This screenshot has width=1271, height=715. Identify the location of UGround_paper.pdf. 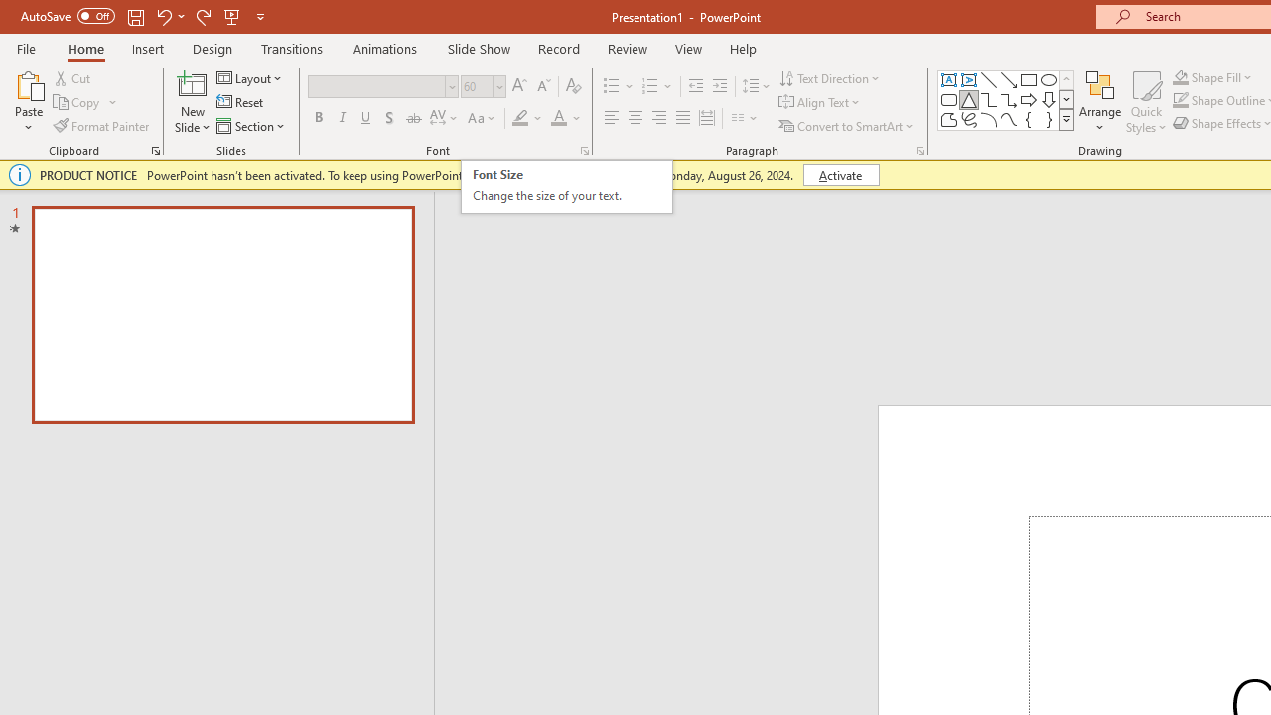
(1198, 47).